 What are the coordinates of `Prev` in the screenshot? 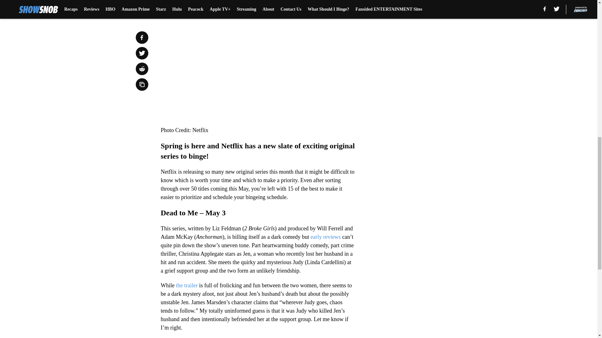 It's located at (179, 2).